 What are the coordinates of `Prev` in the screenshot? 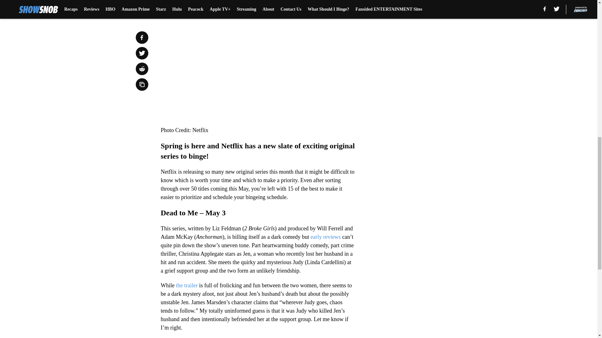 It's located at (179, 2).